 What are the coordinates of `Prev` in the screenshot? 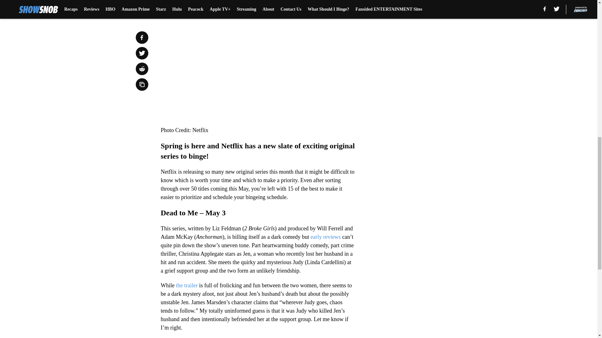 It's located at (179, 2).